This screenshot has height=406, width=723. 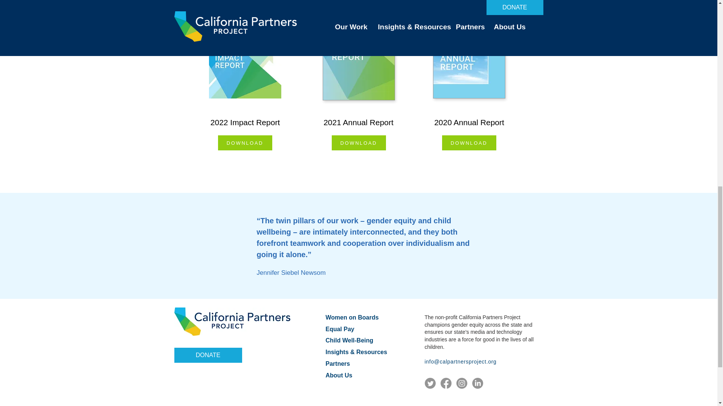 What do you see at coordinates (349, 340) in the screenshot?
I see `Child Well-Being` at bounding box center [349, 340].